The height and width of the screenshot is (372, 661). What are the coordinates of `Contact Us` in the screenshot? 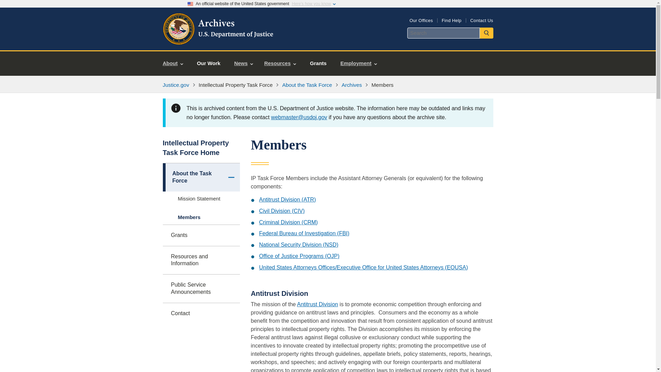 It's located at (481, 20).